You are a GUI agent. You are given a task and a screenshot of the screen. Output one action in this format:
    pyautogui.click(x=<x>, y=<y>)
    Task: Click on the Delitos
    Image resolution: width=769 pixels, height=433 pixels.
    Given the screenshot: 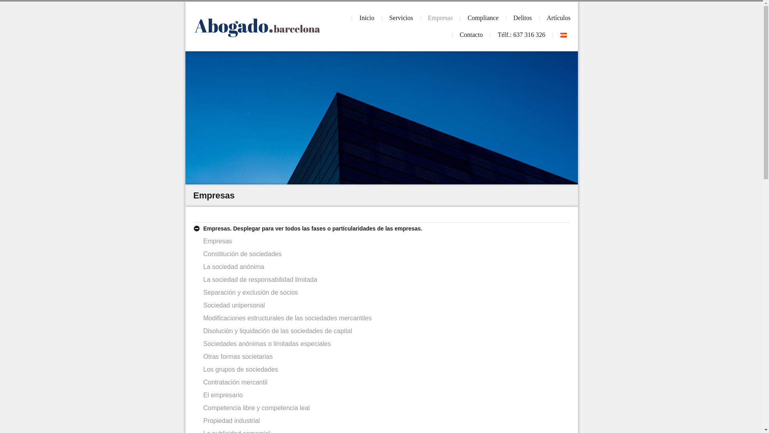 What is the action you would take?
    pyautogui.click(x=523, y=18)
    